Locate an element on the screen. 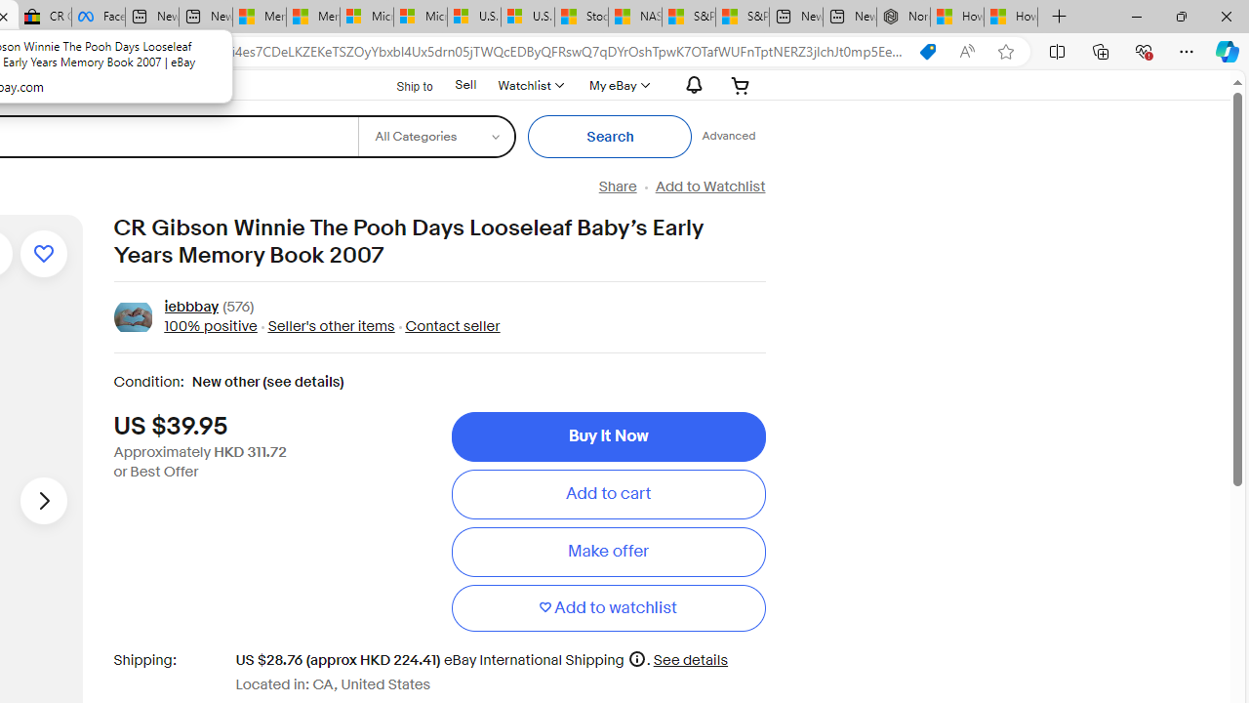  Minimize is located at coordinates (1136, 16).